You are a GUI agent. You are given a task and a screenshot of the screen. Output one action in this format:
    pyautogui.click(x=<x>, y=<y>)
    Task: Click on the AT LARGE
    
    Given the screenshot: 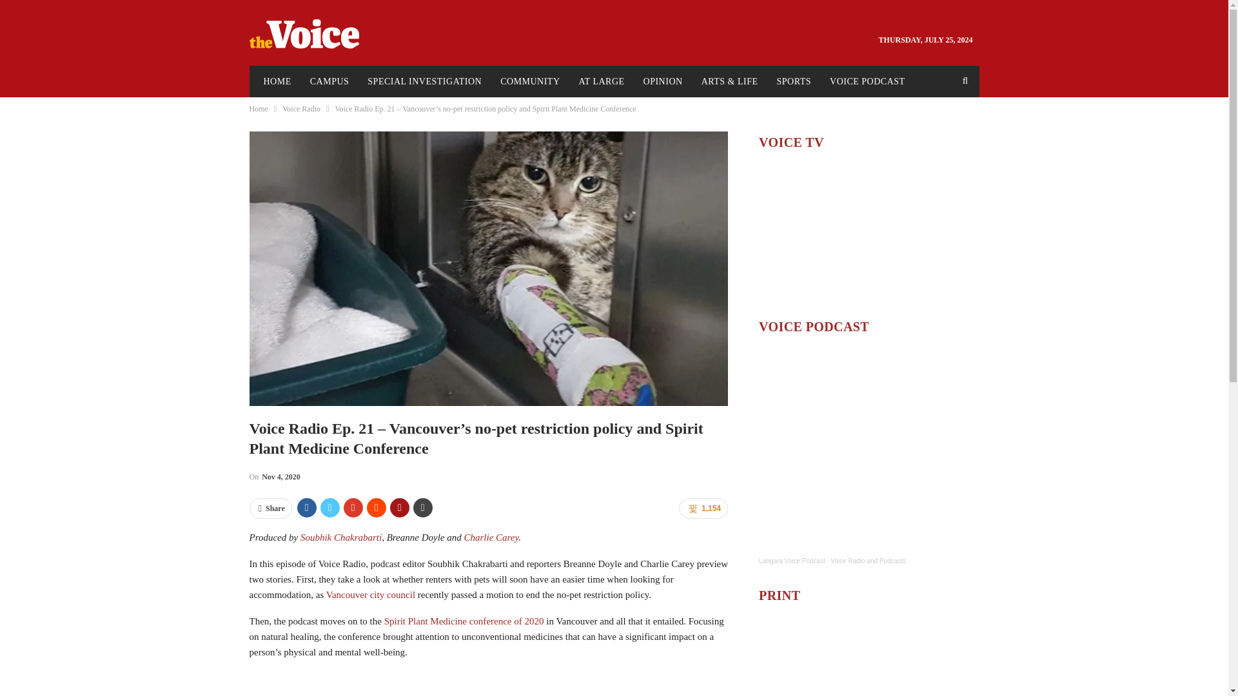 What is the action you would take?
    pyautogui.click(x=602, y=81)
    